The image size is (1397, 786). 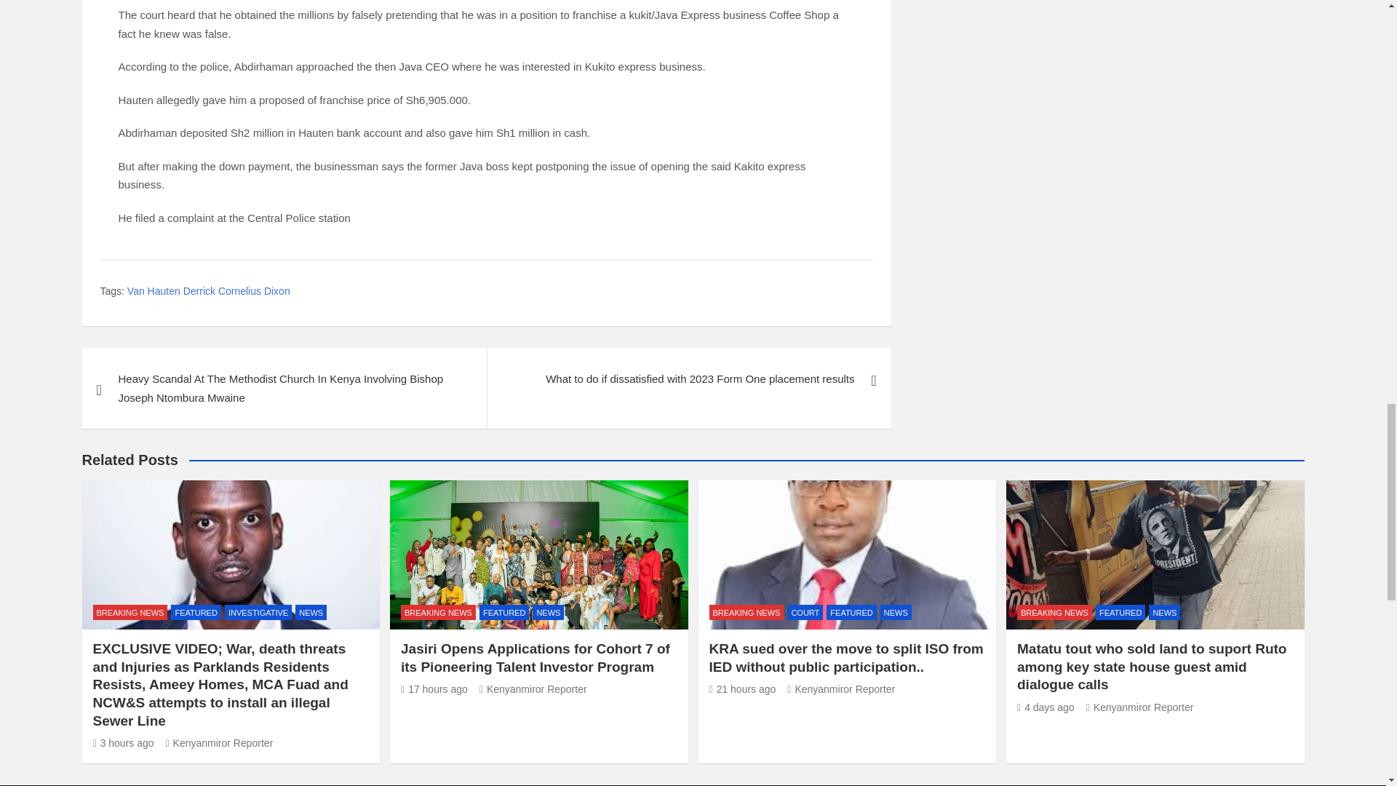 I want to click on Van Hauten Derrick Cornelius Dixon, so click(x=208, y=291).